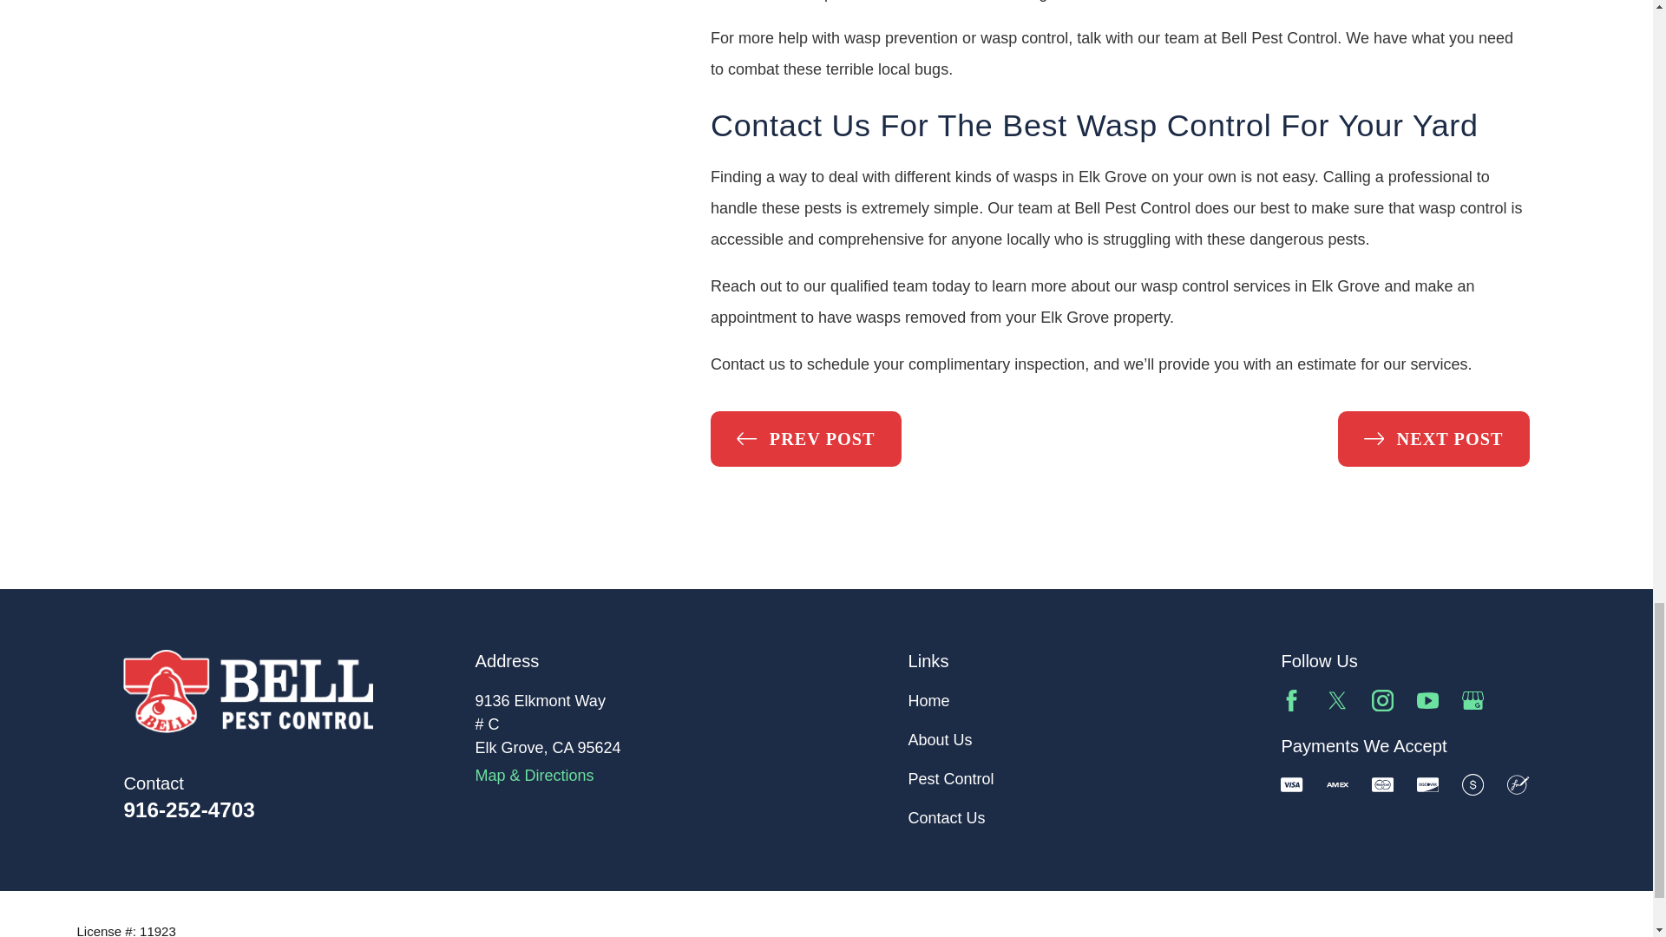 Image resolution: width=1666 pixels, height=937 pixels. What do you see at coordinates (1336, 699) in the screenshot?
I see `Twitter` at bounding box center [1336, 699].